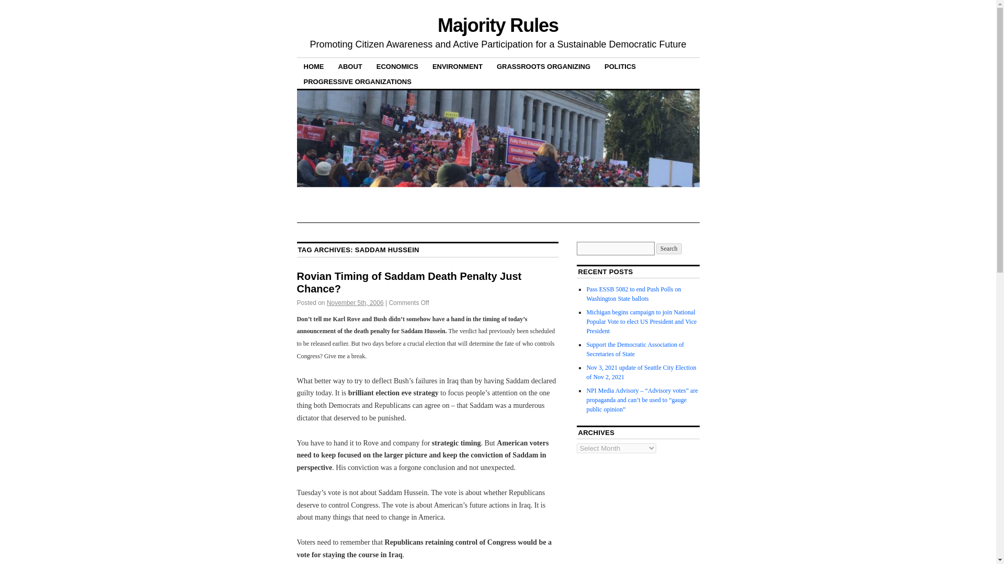 This screenshot has height=564, width=1004. Describe the element at coordinates (633, 293) in the screenshot. I see `Pass ESSB 5082 to end Push Polls on Washington State ballots` at that location.